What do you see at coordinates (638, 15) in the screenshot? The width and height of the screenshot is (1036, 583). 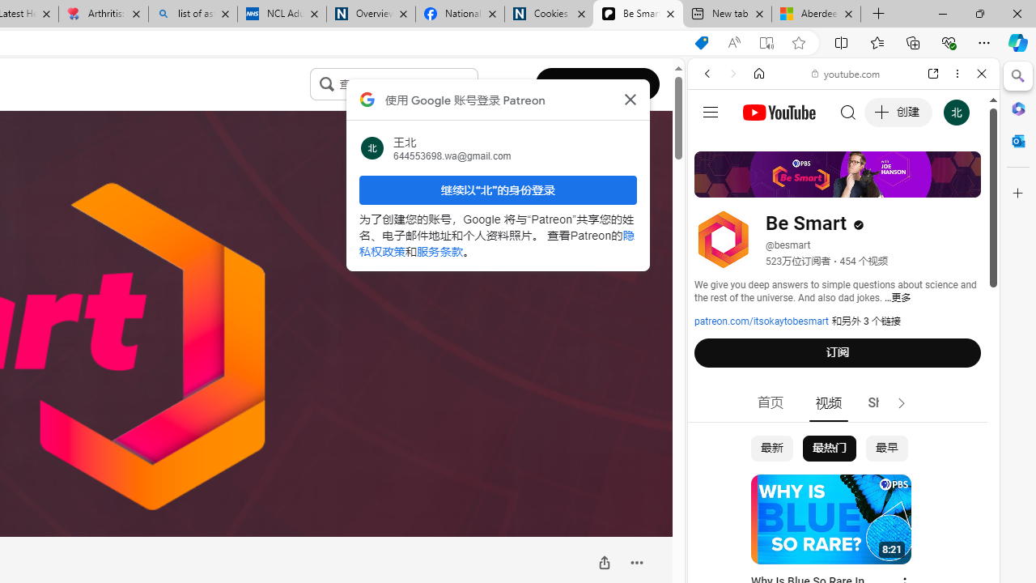 I see `Be Smart | creating Science videos | Patreon` at bounding box center [638, 15].